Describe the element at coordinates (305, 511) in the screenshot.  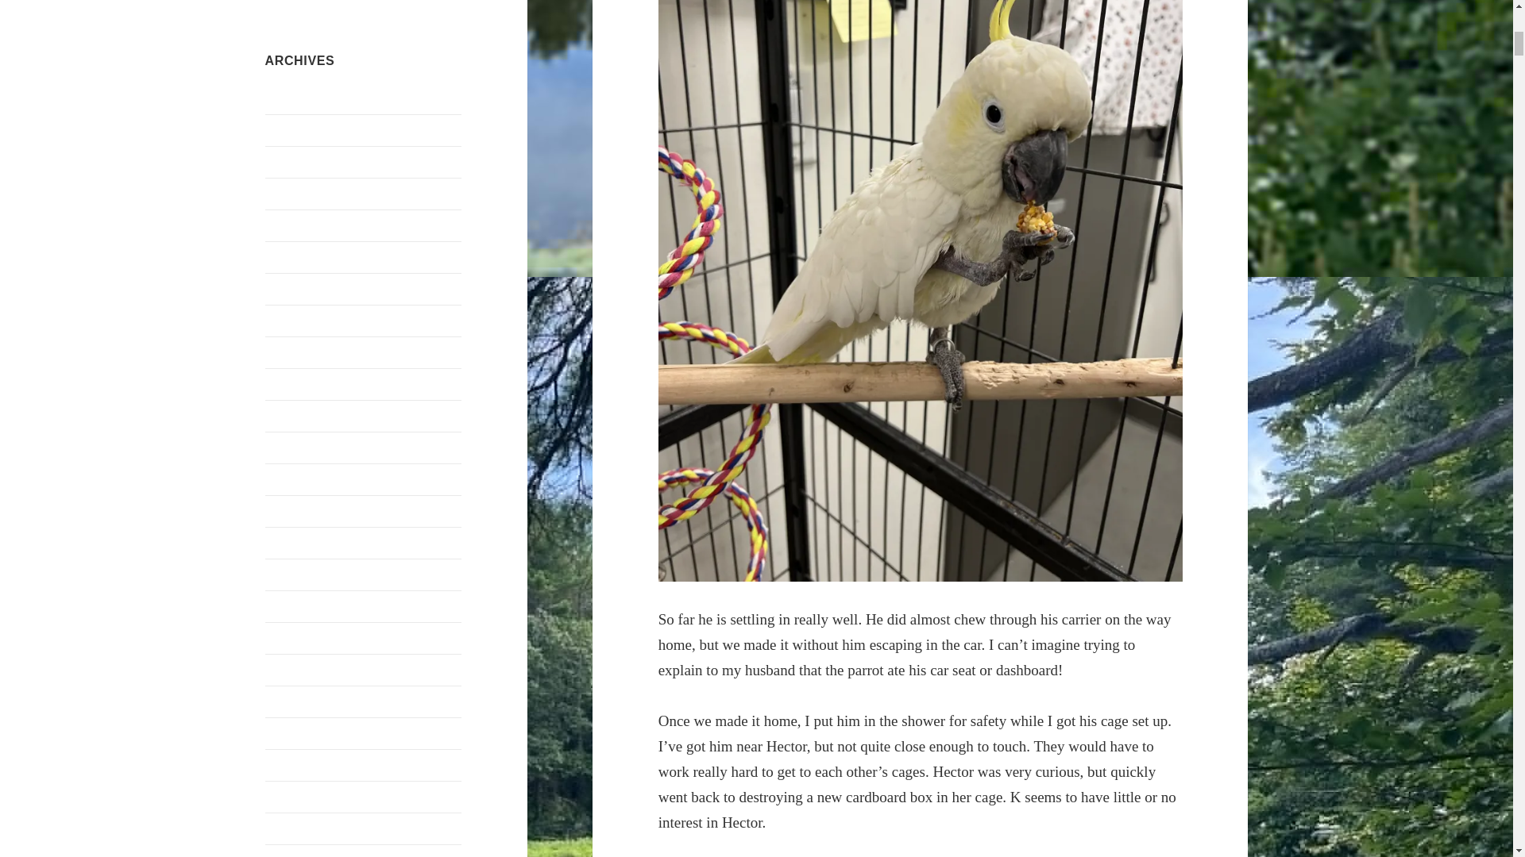
I see `December 2022` at that location.